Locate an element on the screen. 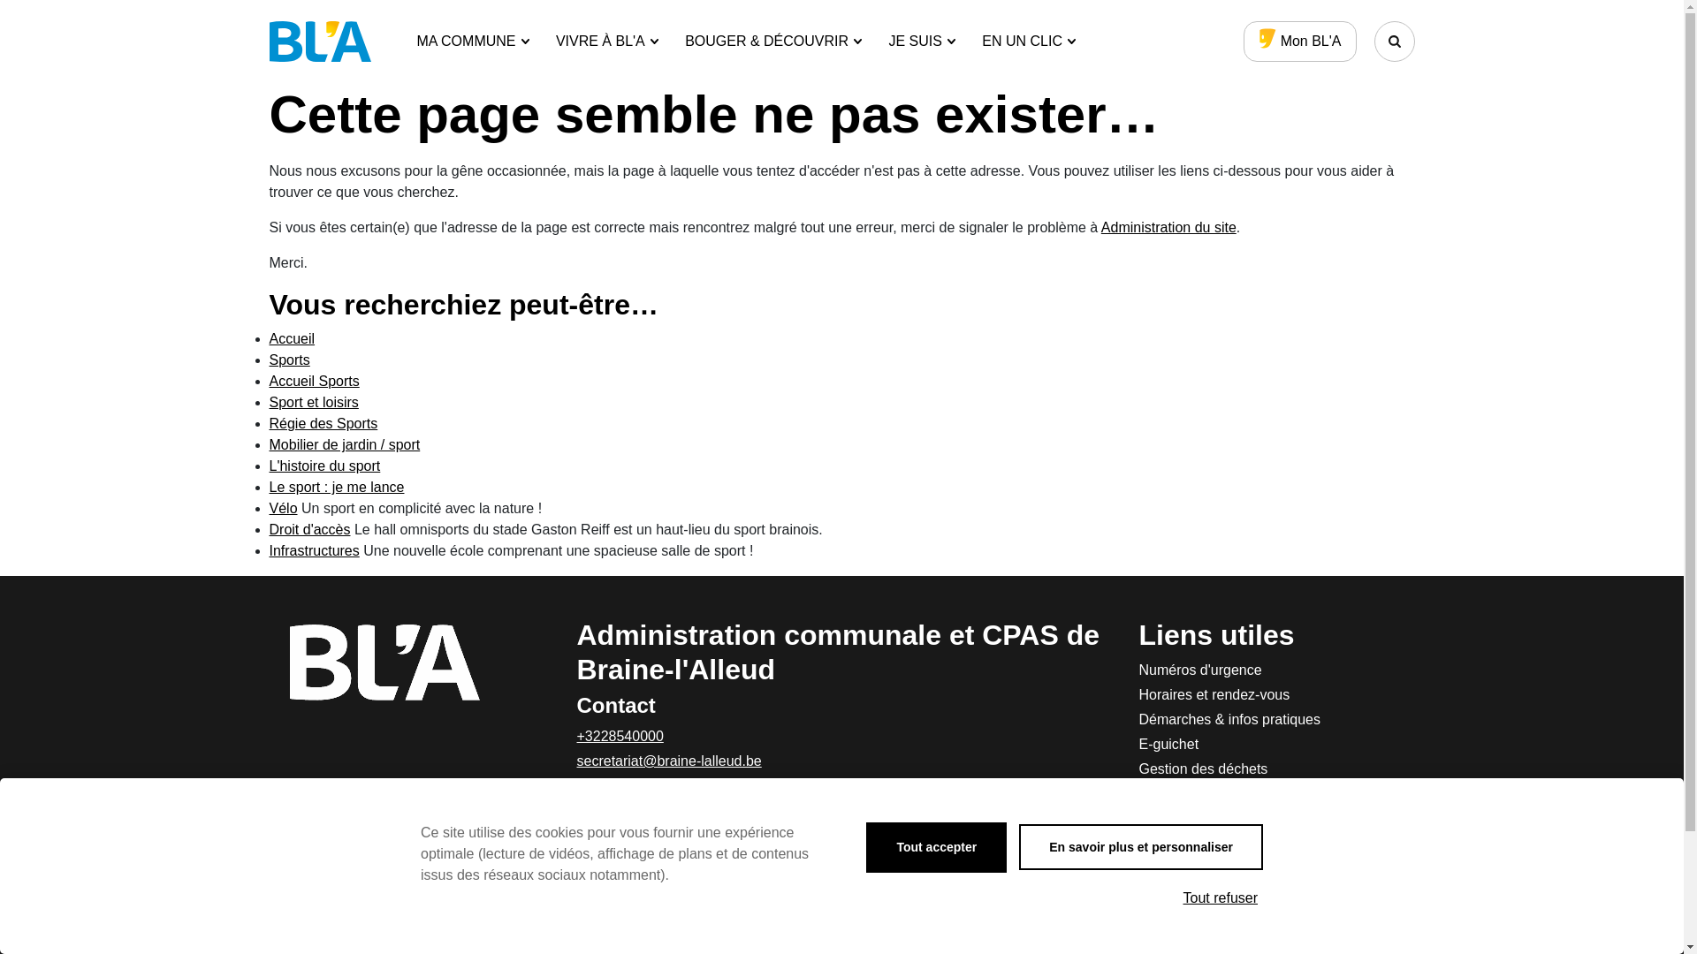  +3228540000 is located at coordinates (620, 737).